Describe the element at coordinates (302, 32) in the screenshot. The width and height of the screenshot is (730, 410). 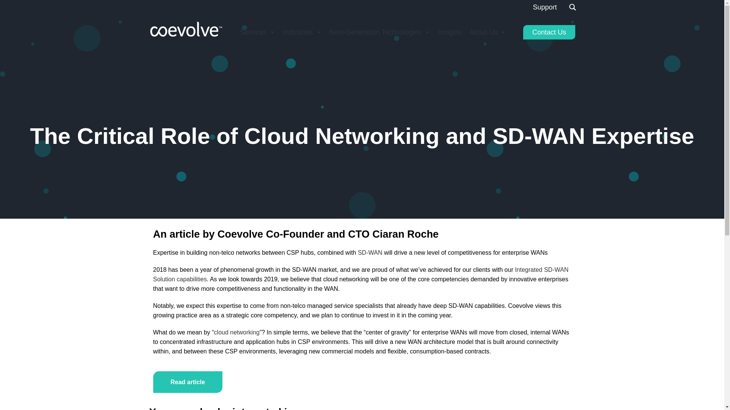
I see `Industries` at that location.